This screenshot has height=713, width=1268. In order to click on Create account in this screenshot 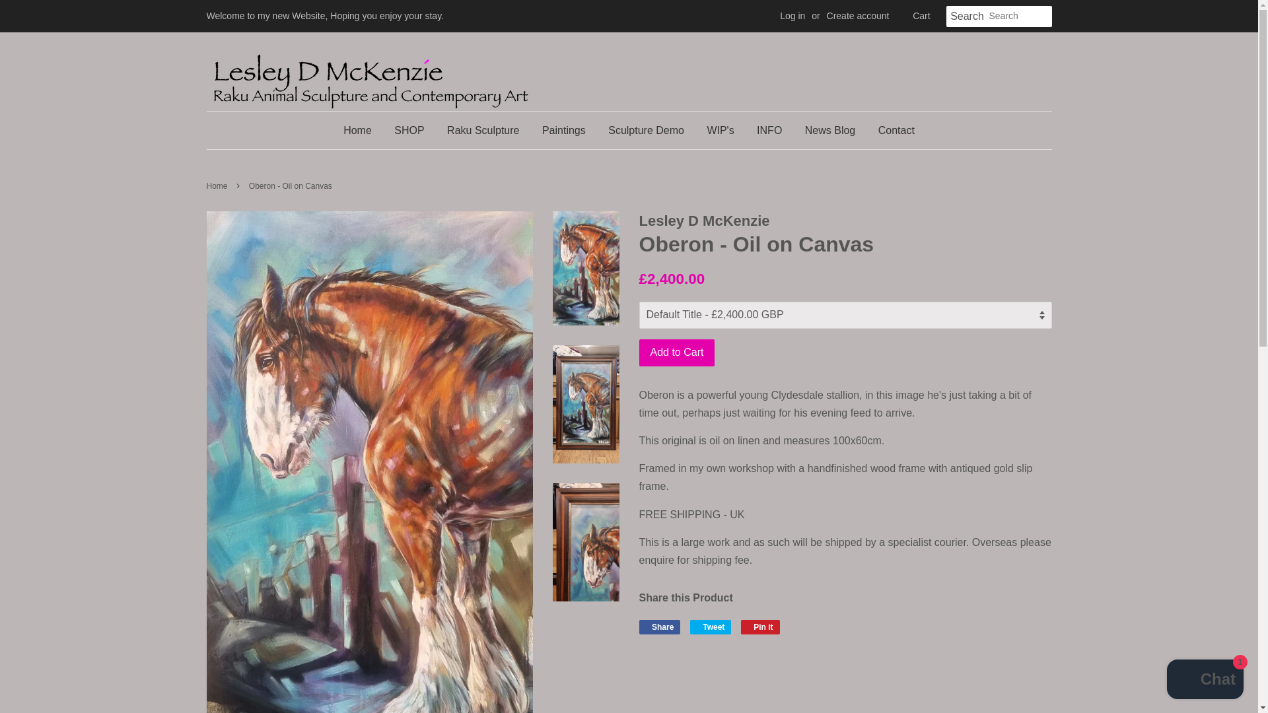, I will do `click(858, 16)`.